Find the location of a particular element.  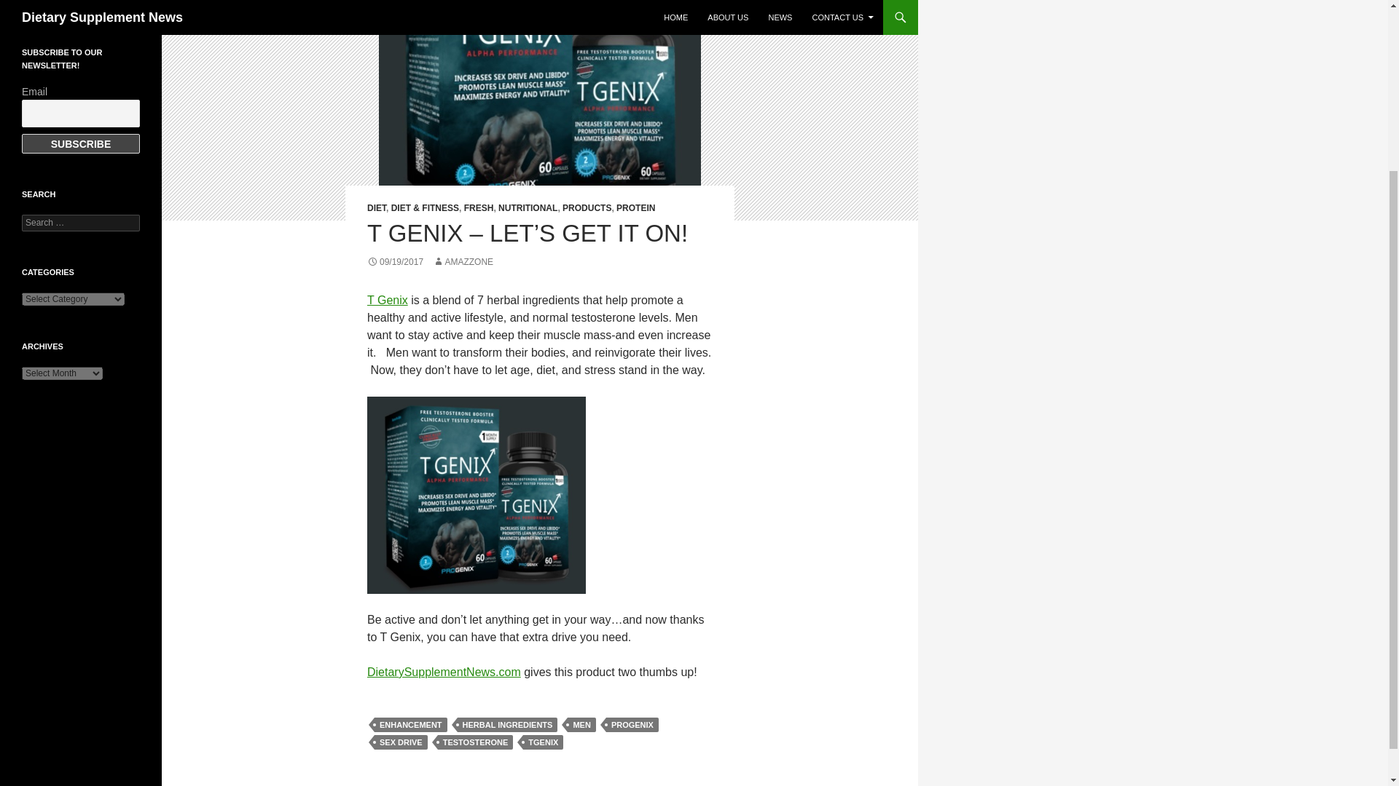

NUTRITIONAL is located at coordinates (528, 207).